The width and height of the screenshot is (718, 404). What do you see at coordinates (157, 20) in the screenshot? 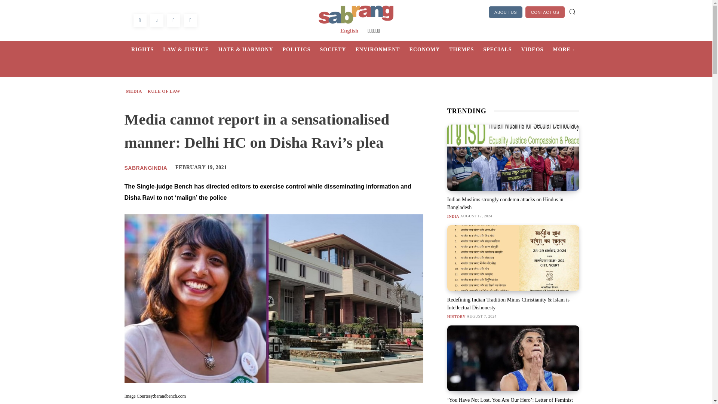
I see `Twitter` at bounding box center [157, 20].